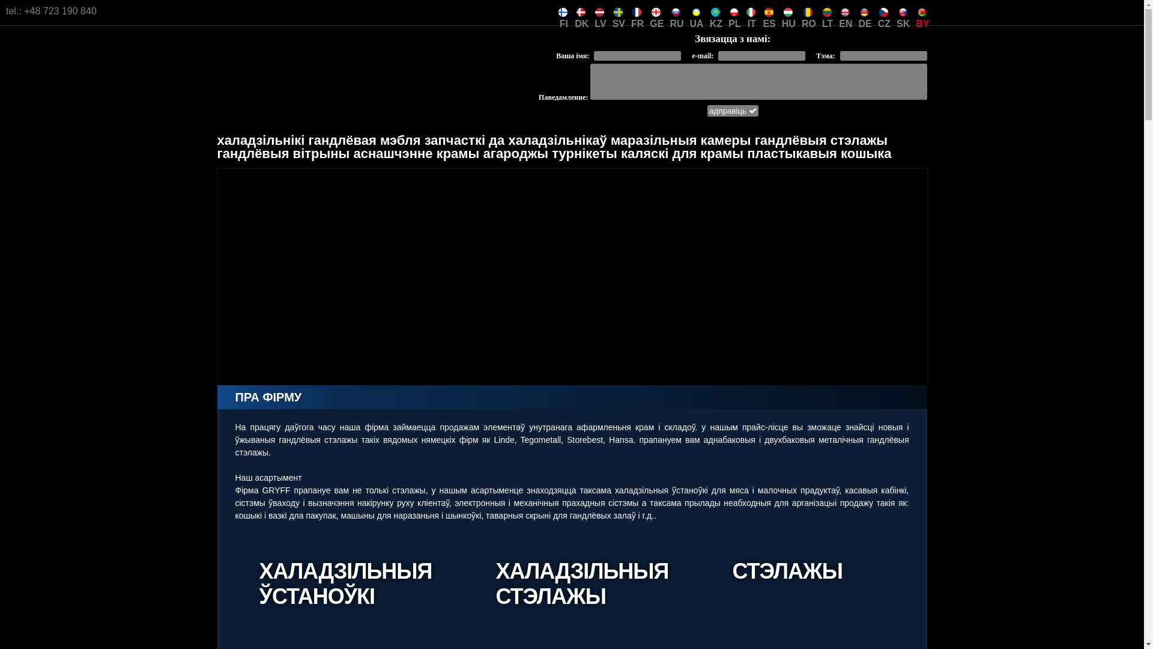 The width and height of the screenshot is (1153, 649). I want to click on GE, so click(657, 12).